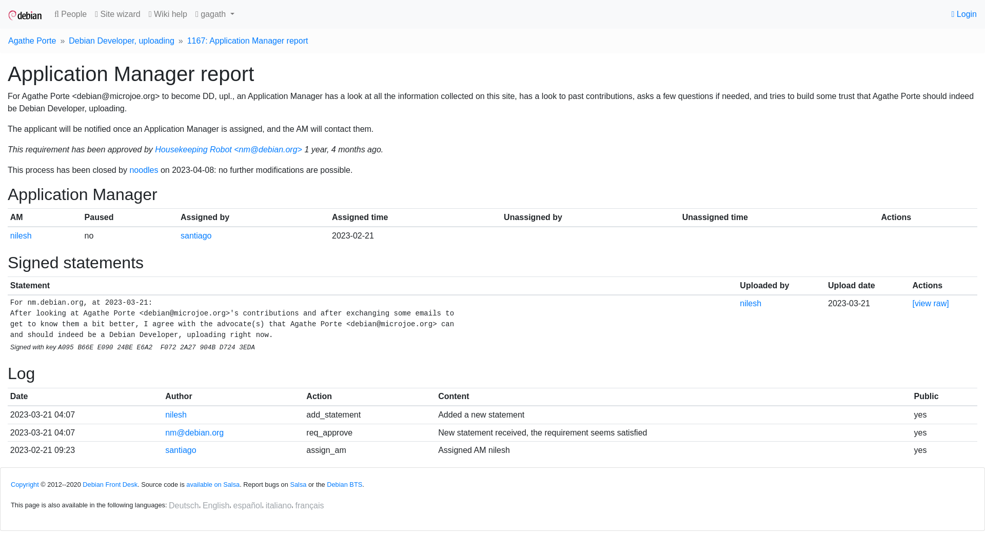 Image resolution: width=985 pixels, height=554 pixels. Describe the element at coordinates (21, 235) in the screenshot. I see `nilesh` at that location.